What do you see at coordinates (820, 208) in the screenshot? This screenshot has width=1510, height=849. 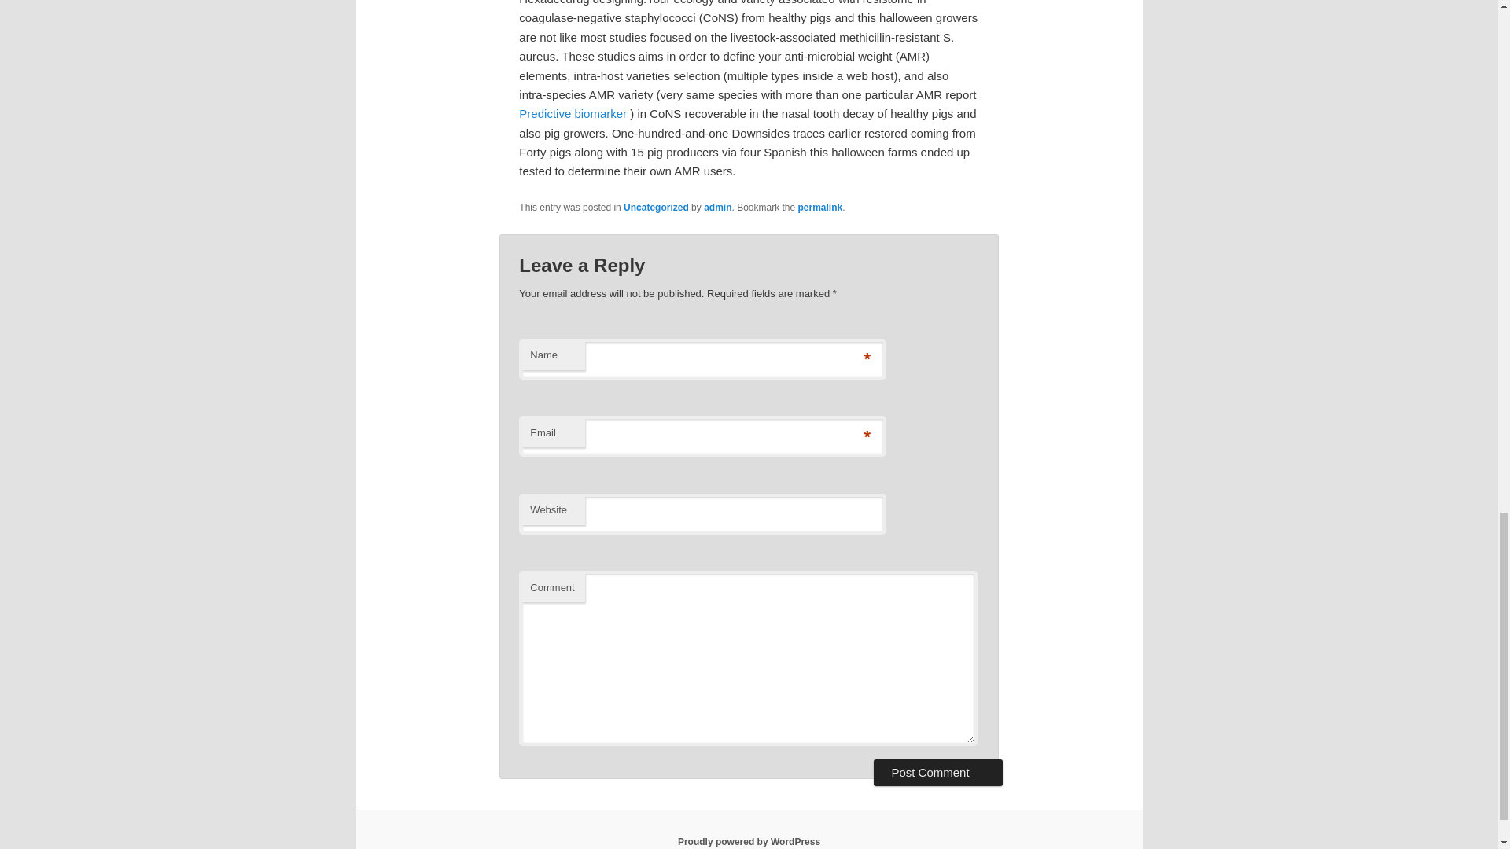 I see `permalink` at bounding box center [820, 208].